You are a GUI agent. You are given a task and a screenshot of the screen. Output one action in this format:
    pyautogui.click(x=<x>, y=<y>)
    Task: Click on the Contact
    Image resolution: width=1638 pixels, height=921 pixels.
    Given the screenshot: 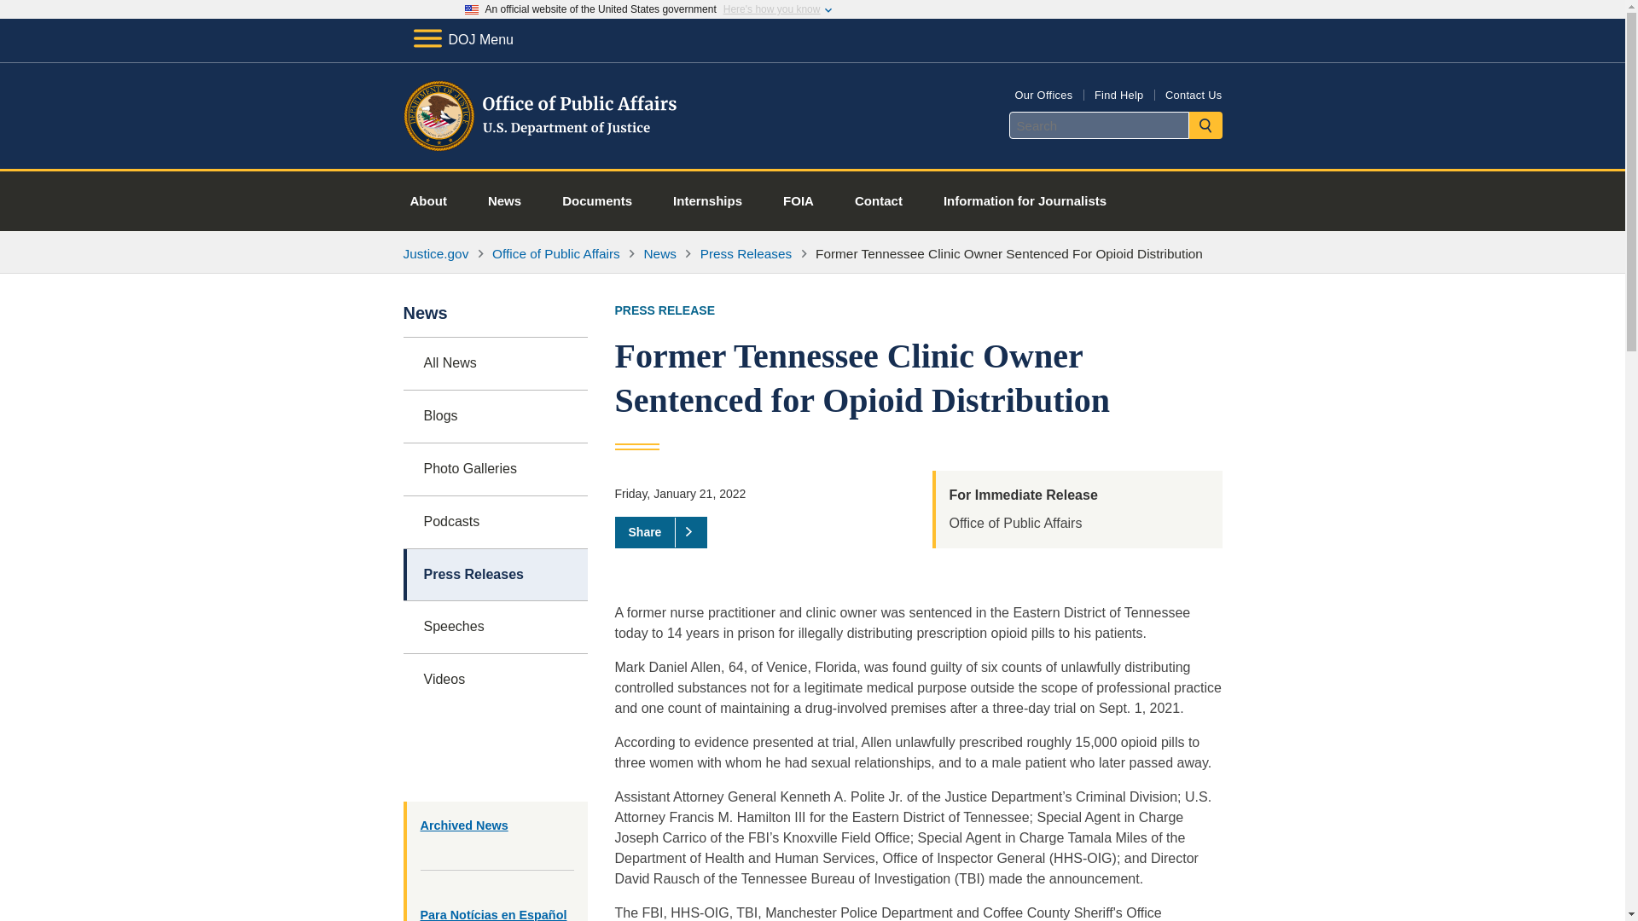 What is the action you would take?
    pyautogui.click(x=879, y=201)
    